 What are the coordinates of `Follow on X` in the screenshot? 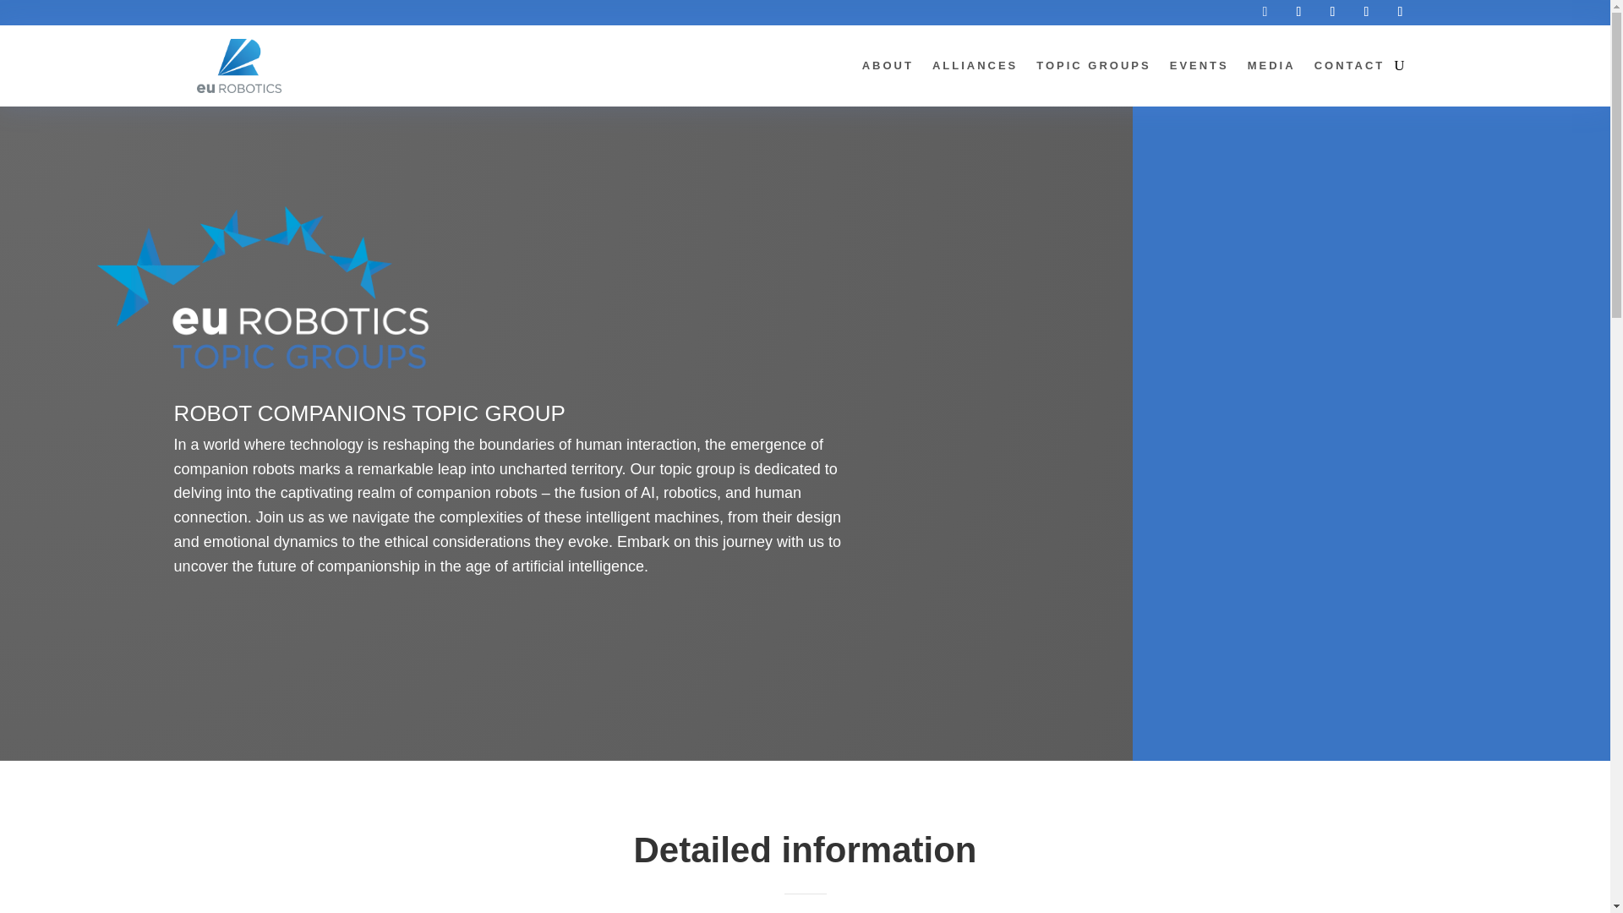 It's located at (1298, 13).